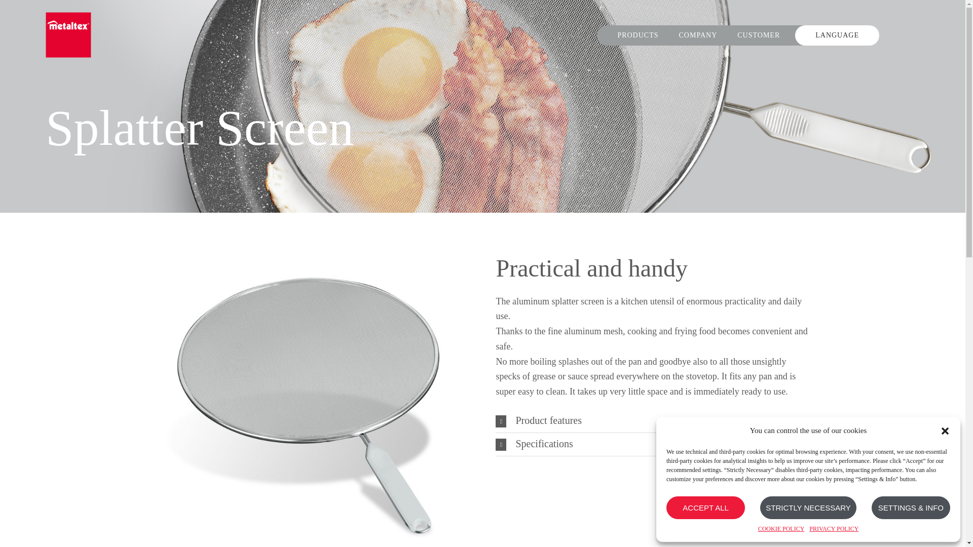 The height and width of the screenshot is (547, 973). Describe the element at coordinates (759, 35) in the screenshot. I see `CUSTOMER` at that location.